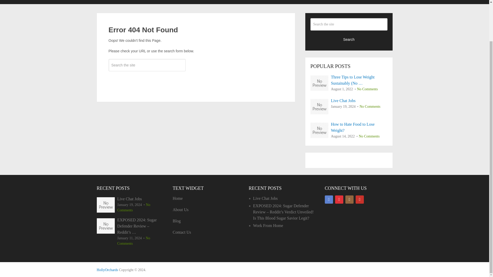  I want to click on YOGA, so click(380, 2).